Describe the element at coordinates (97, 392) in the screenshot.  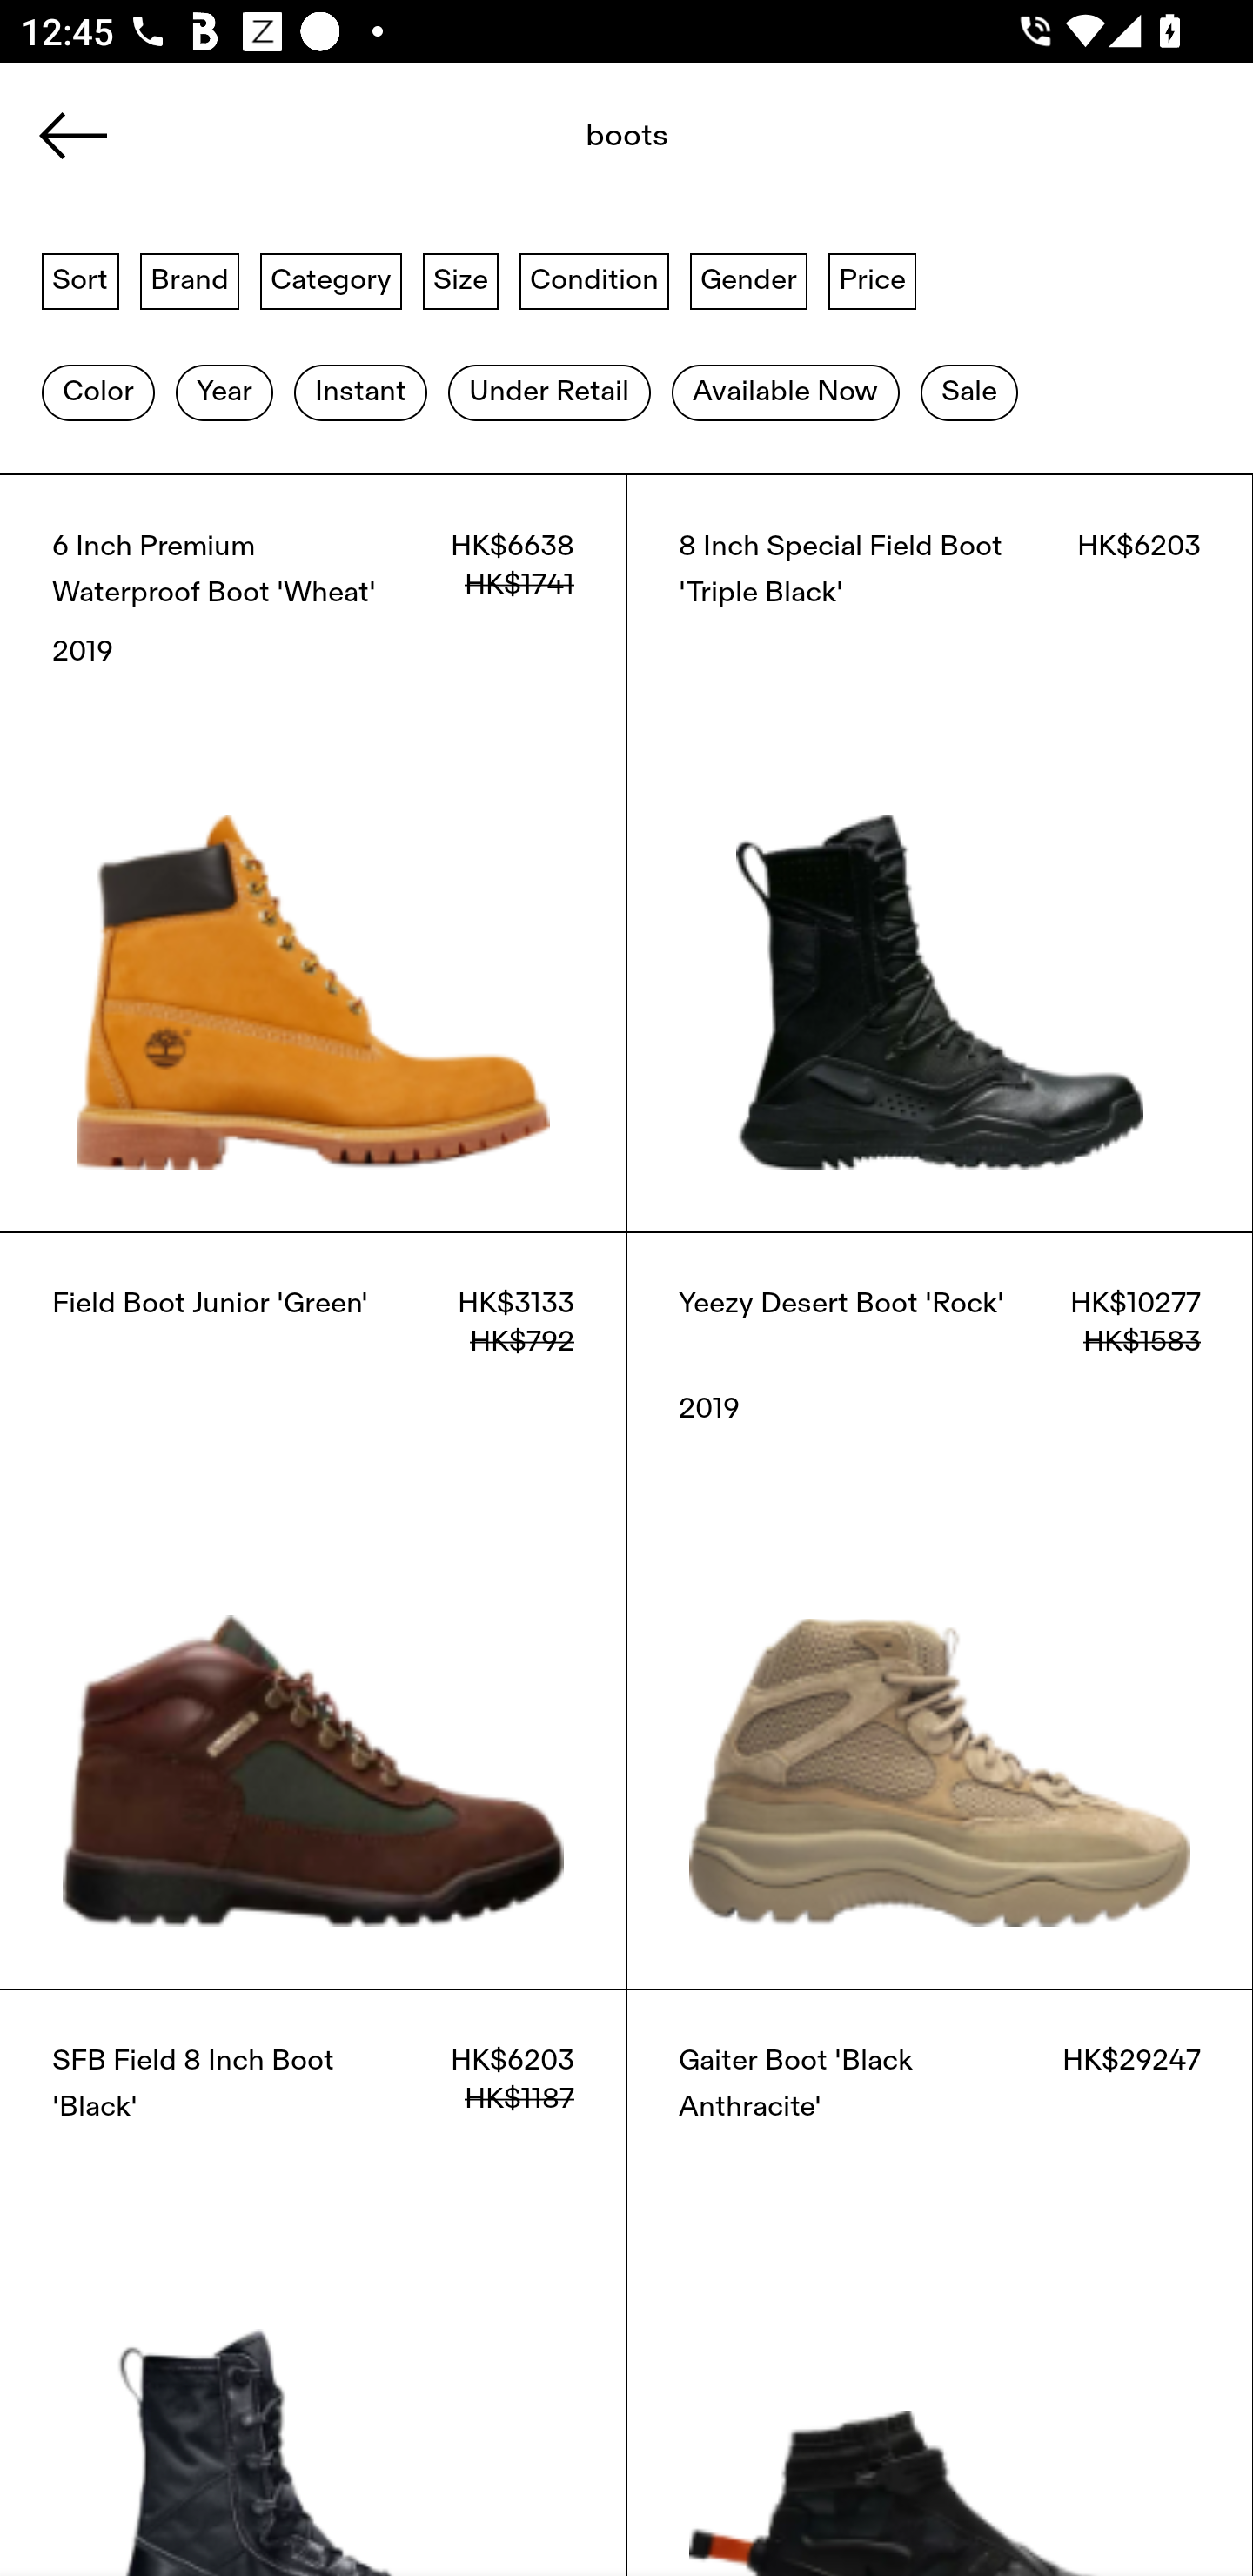
I see `Color` at that location.